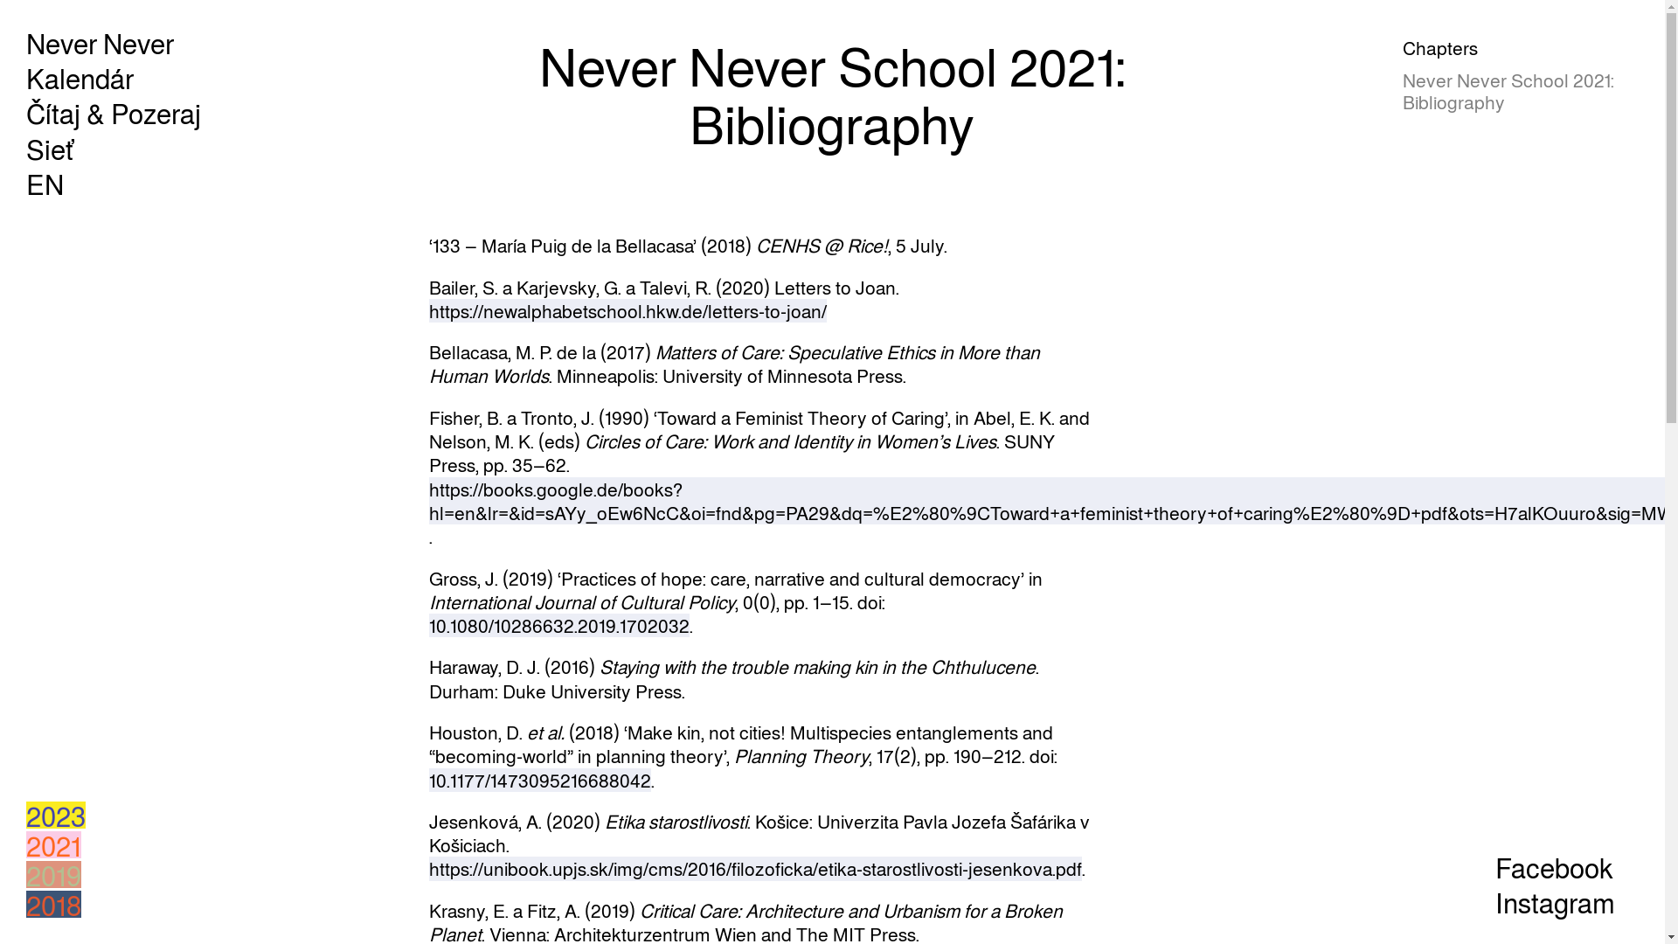 This screenshot has width=1678, height=944. What do you see at coordinates (54, 874) in the screenshot?
I see `2019` at bounding box center [54, 874].